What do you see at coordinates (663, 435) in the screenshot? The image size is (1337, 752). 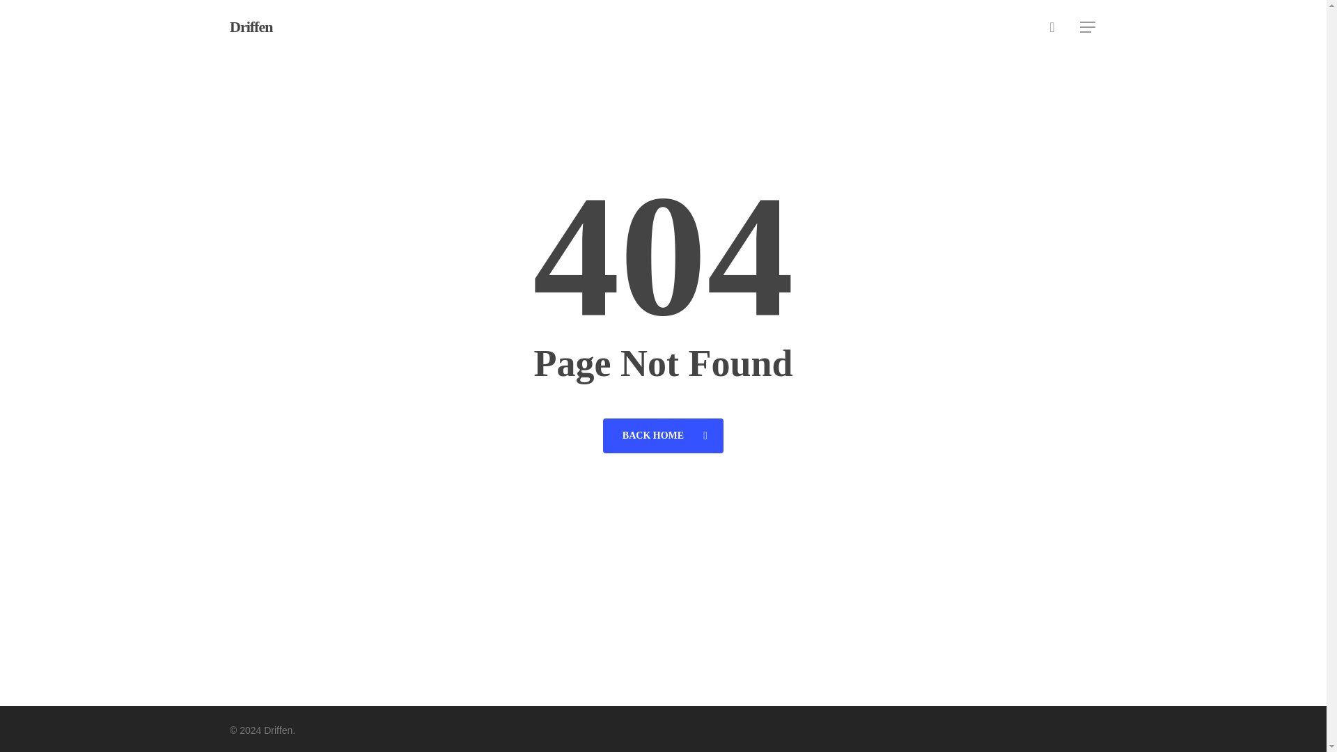 I see `BACK HOME` at bounding box center [663, 435].